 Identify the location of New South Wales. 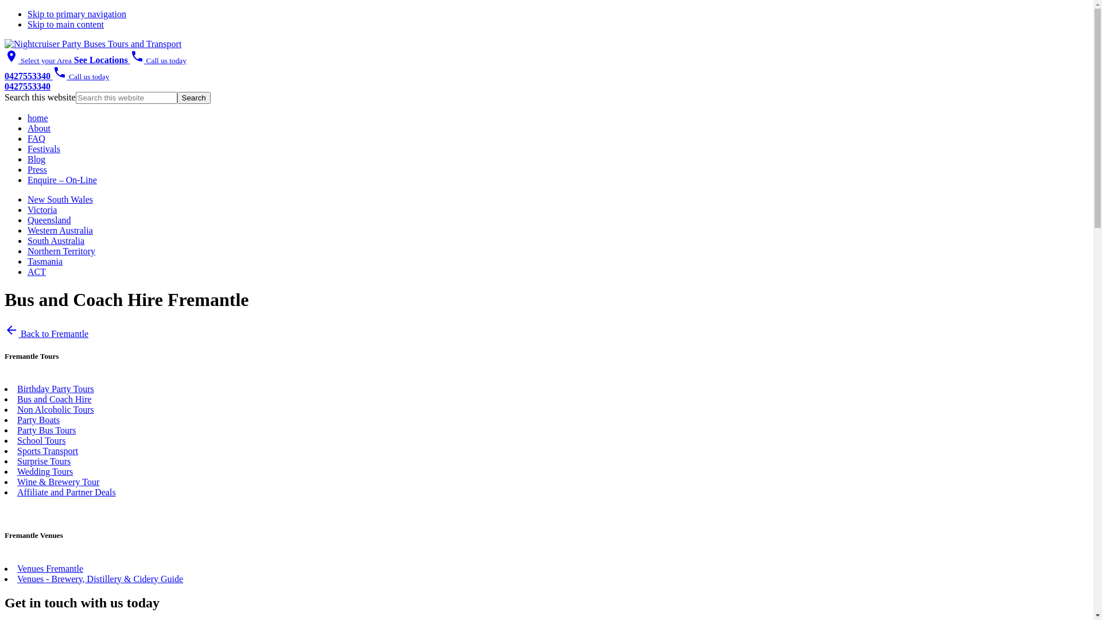
(60, 200).